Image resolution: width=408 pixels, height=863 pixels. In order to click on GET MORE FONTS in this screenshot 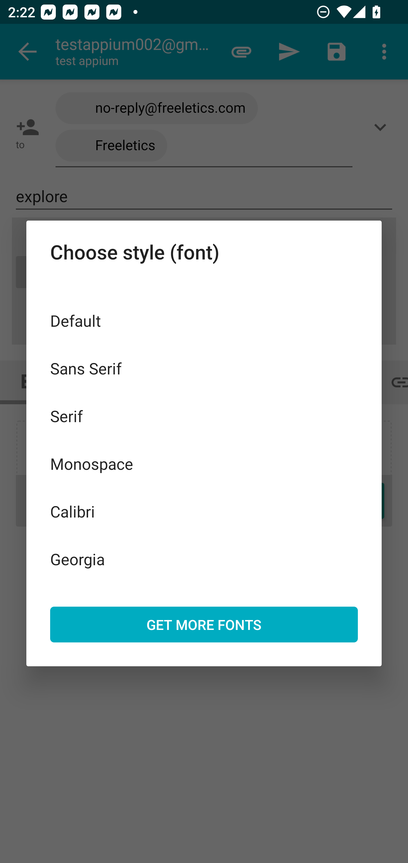, I will do `click(204, 624)`.